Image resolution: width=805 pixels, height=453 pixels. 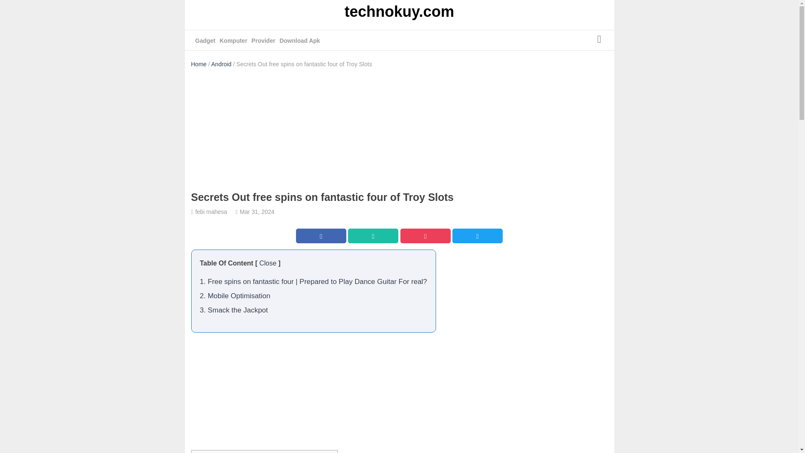 I want to click on Android, so click(x=221, y=64).